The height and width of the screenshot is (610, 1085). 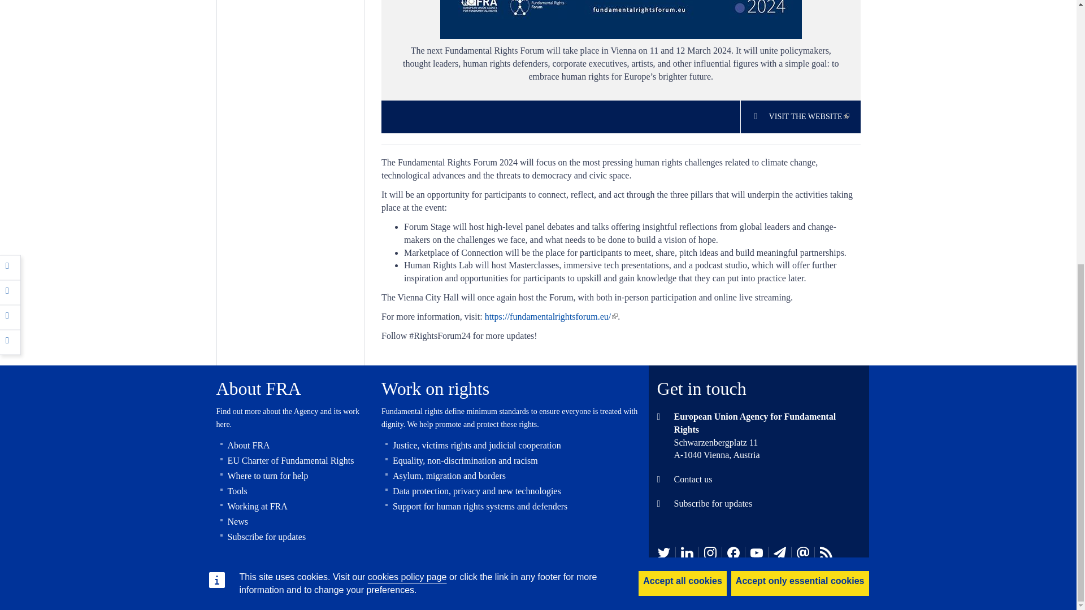 I want to click on Accept only essential cookies, so click(x=800, y=121).